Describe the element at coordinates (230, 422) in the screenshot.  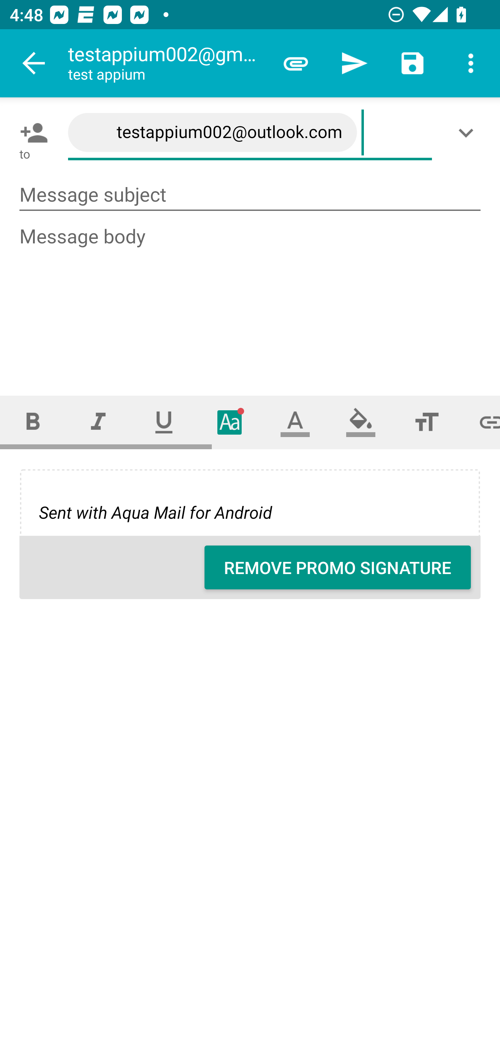
I see `Typeface (font)` at that location.